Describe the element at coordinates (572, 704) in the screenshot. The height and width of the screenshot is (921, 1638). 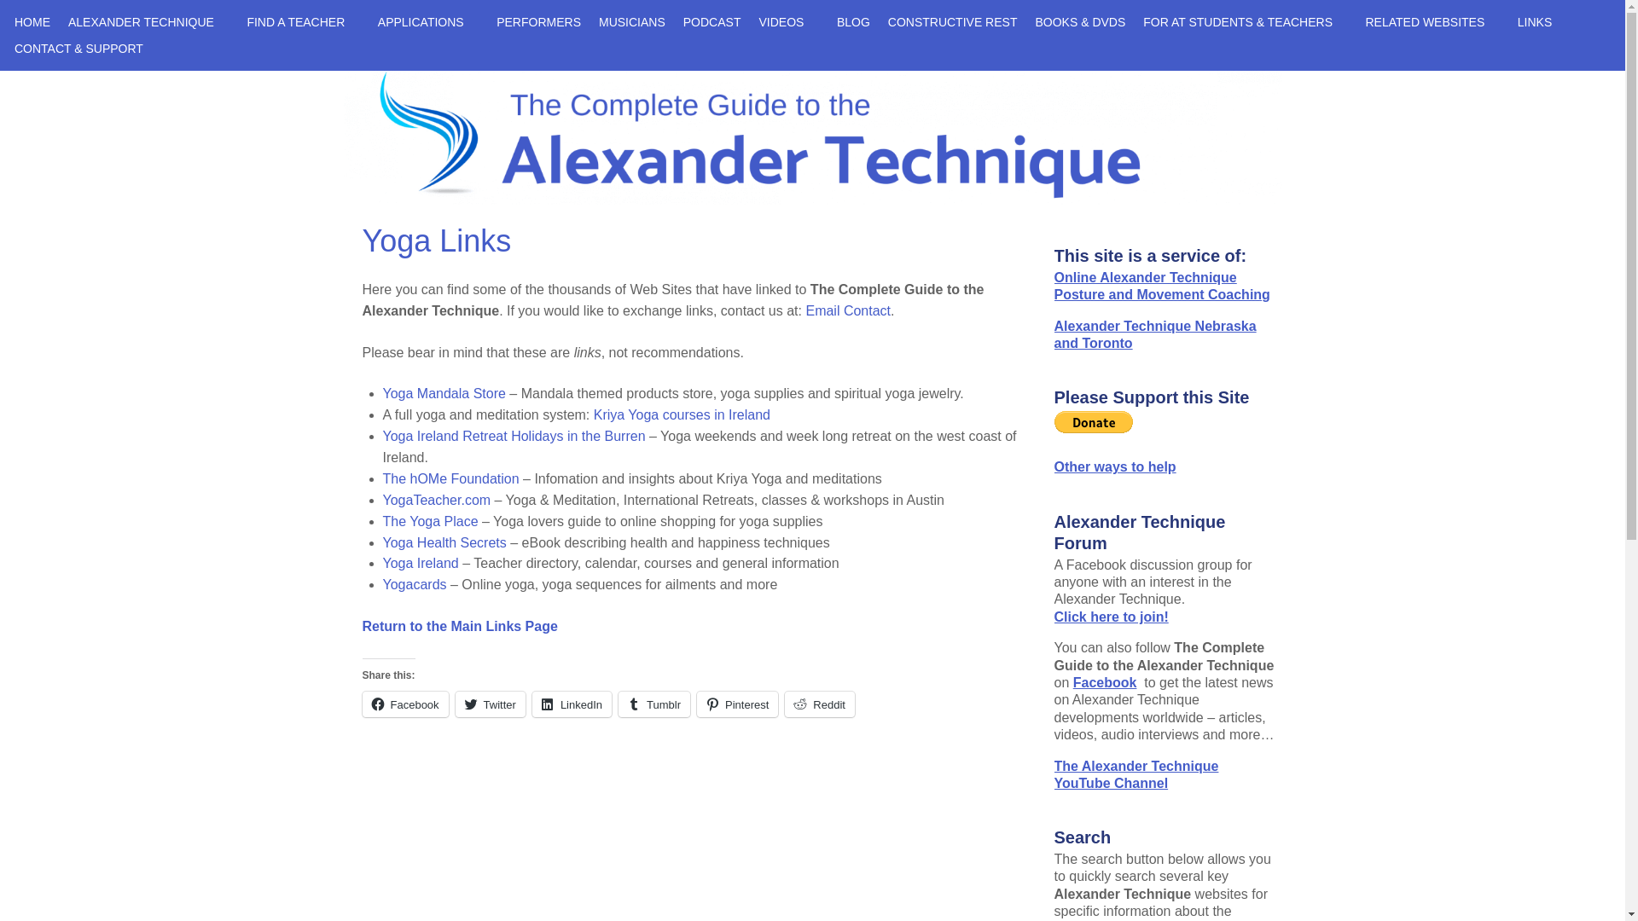
I see `Click to share on LinkedIn` at that location.